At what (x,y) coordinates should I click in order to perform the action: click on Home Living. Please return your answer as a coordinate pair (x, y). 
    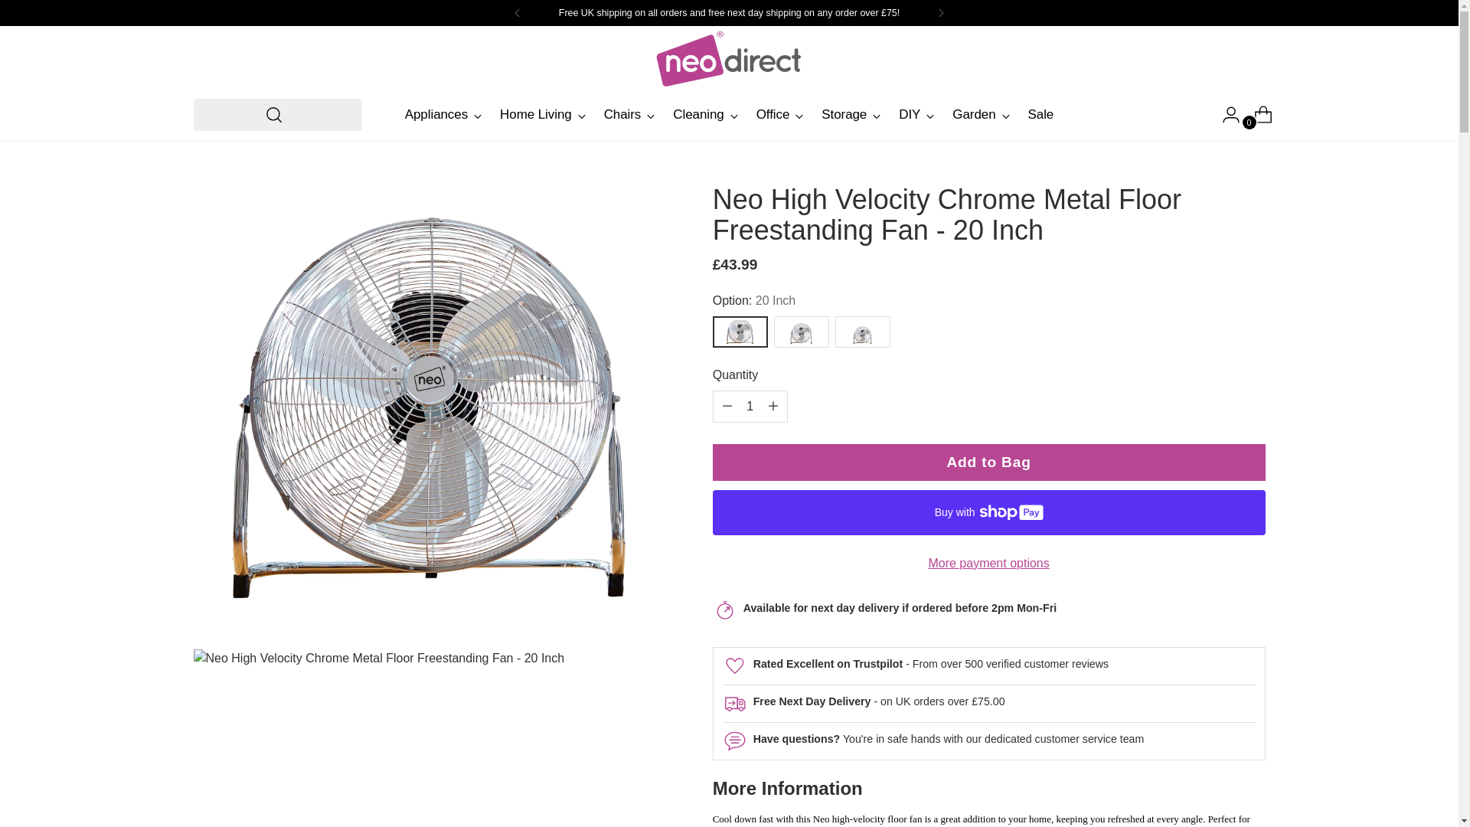
    Looking at the image, I should click on (542, 115).